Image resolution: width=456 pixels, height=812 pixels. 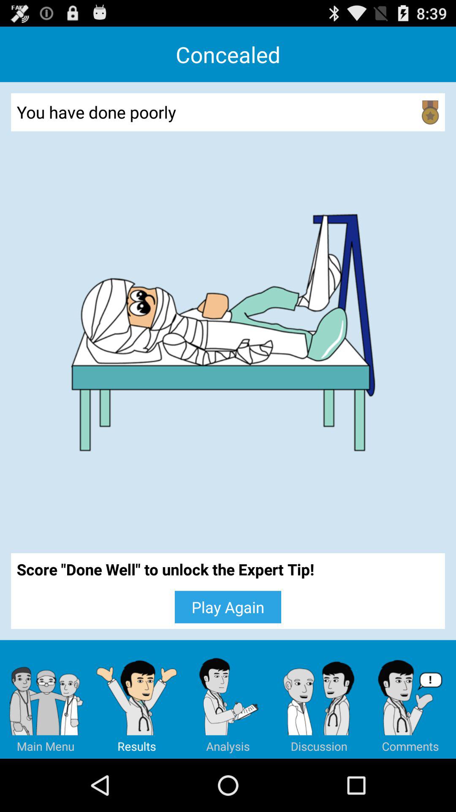 What do you see at coordinates (228, 699) in the screenshot?
I see `tap item below the play again item` at bounding box center [228, 699].